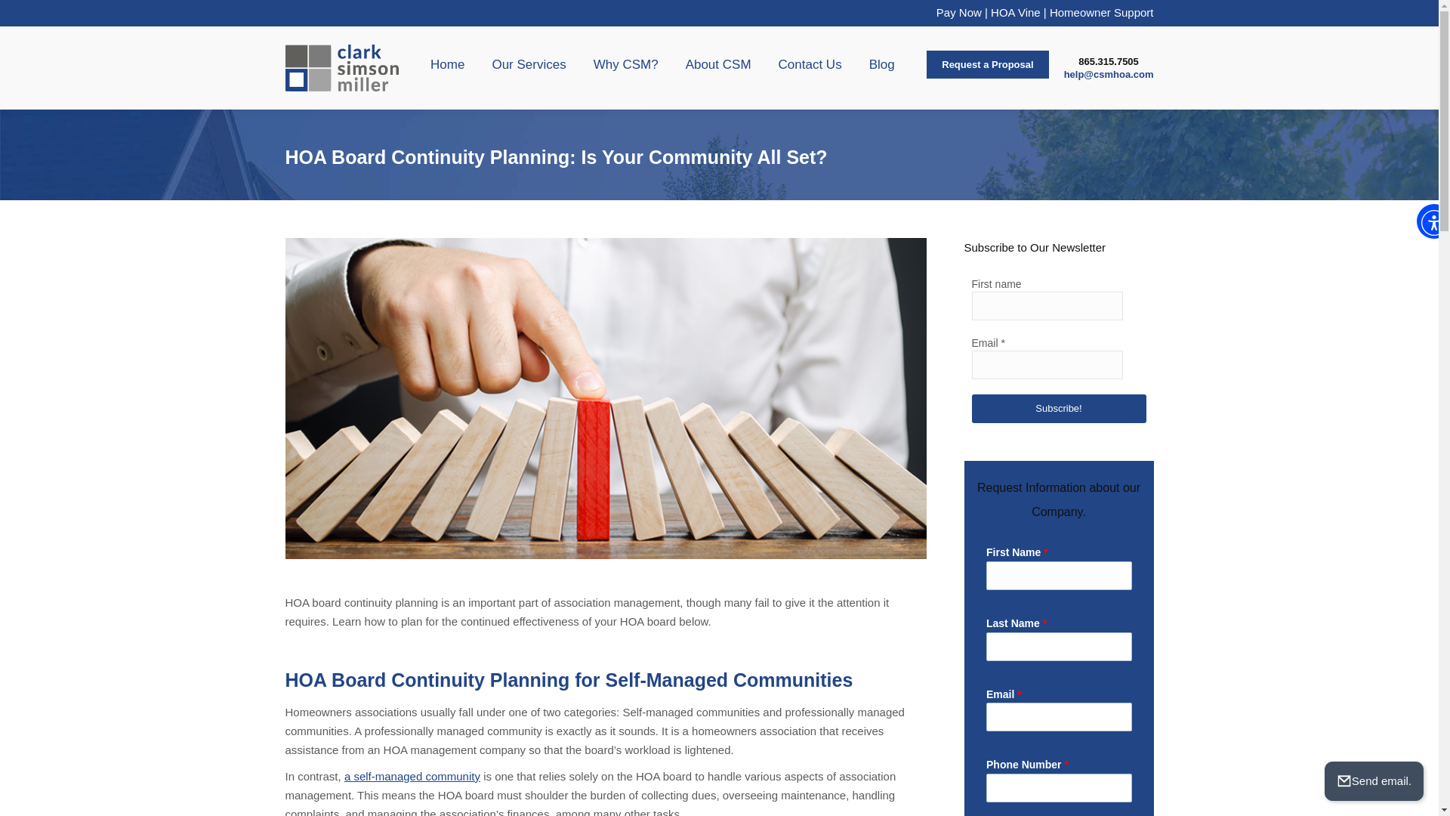  What do you see at coordinates (1047, 305) in the screenshot?
I see `First name` at bounding box center [1047, 305].